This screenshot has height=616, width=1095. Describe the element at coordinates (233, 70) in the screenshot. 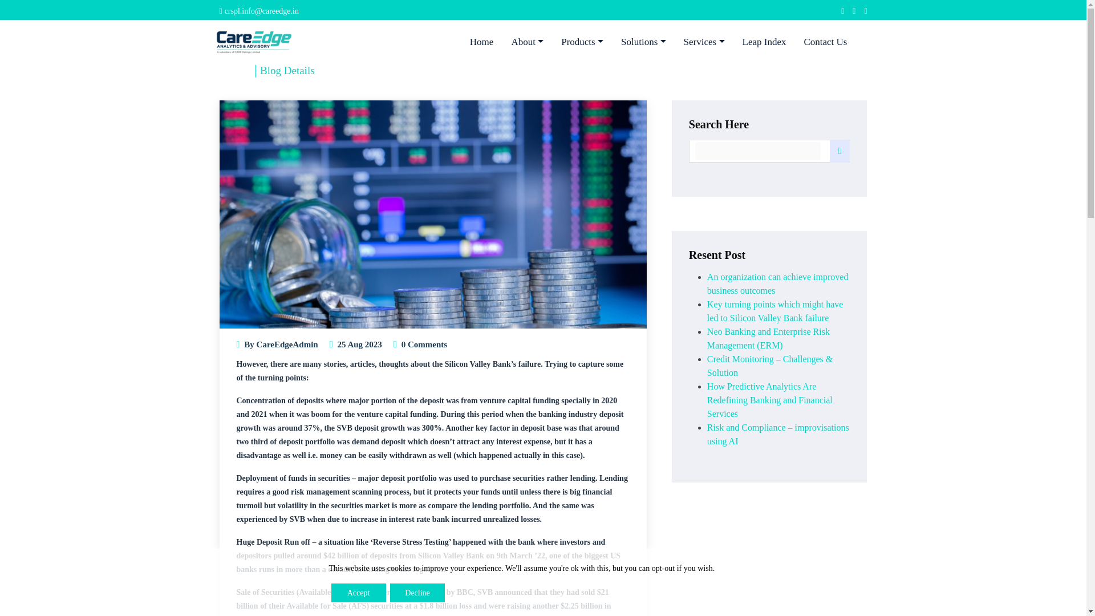

I see `Home` at that location.